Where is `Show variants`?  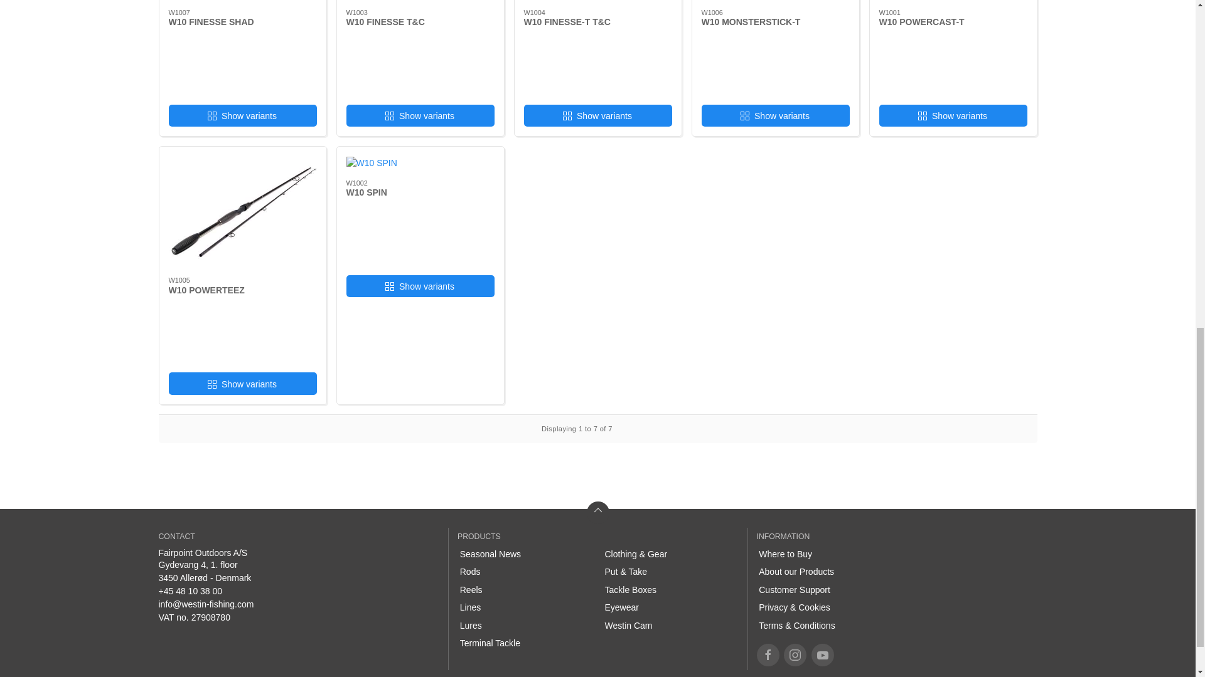 Show variants is located at coordinates (952, 115).